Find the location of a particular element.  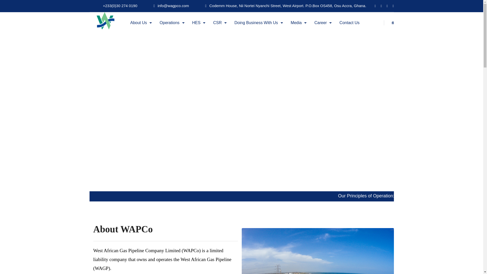

Corporate Responsibility is located at coordinates (210, 39).